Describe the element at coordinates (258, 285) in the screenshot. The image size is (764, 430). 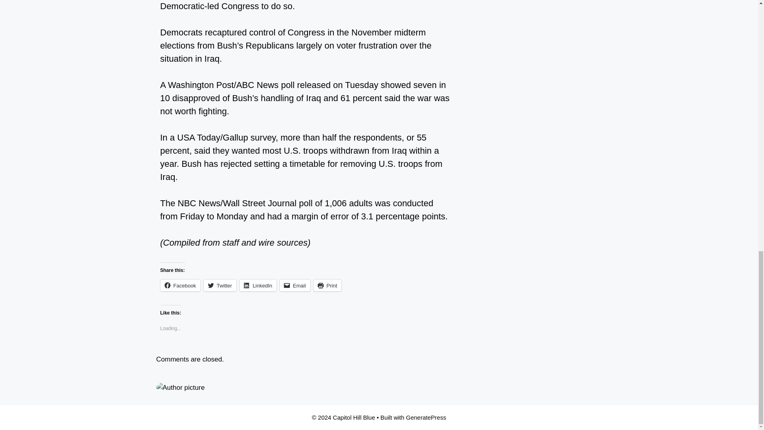
I see `LinkedIn` at that location.